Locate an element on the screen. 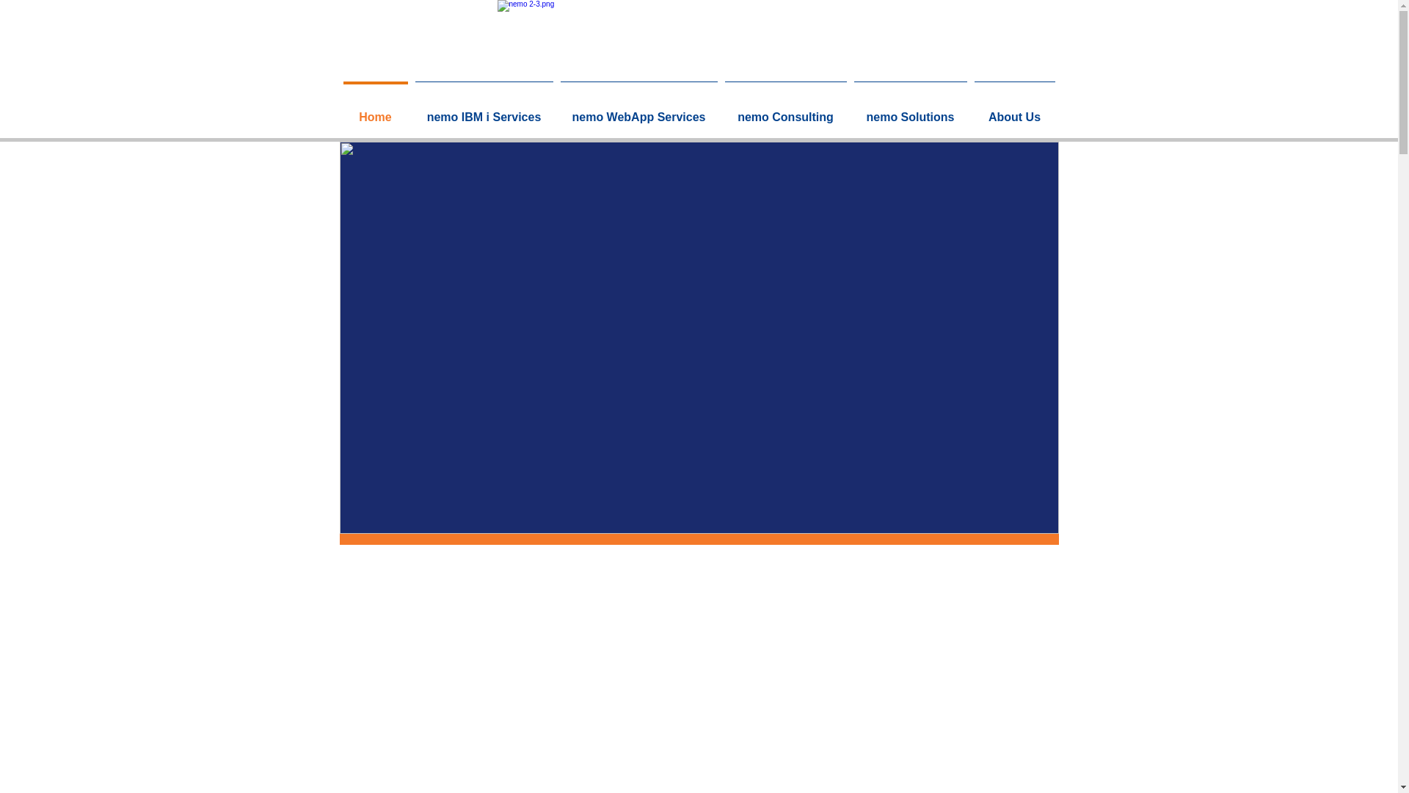 This screenshot has width=1409, height=793. About Us is located at coordinates (1014, 110).